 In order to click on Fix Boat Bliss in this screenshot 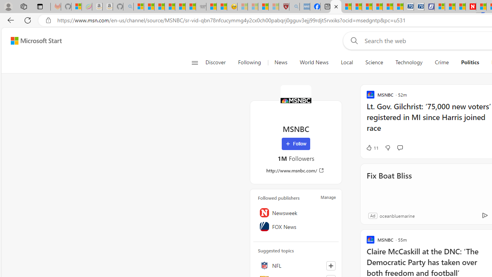, I will do `click(389, 186)`.